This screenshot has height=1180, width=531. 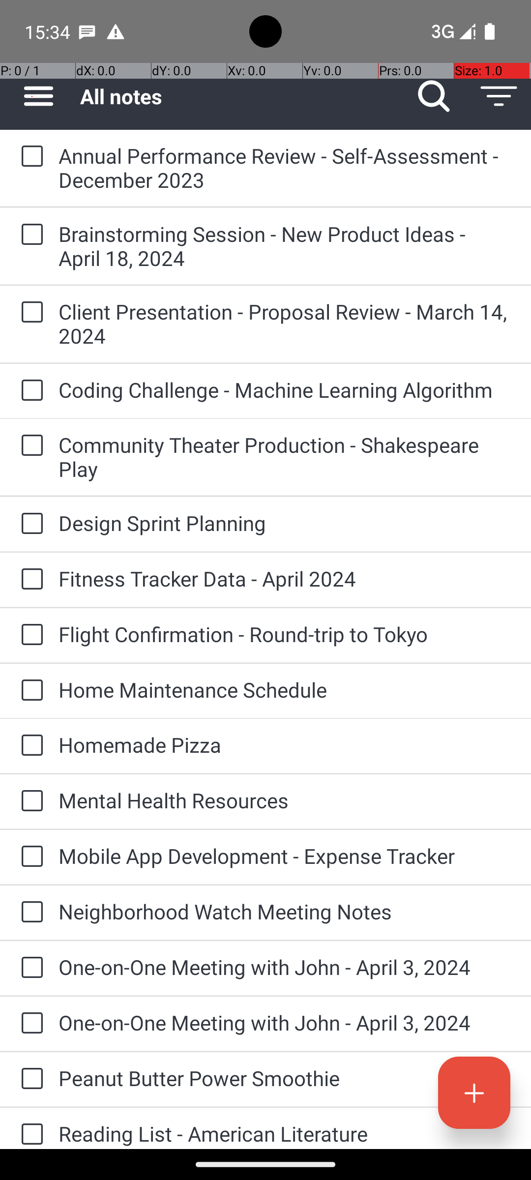 I want to click on Annual Performance Review - Self-Assessment - December 2023, so click(x=285, y=168).